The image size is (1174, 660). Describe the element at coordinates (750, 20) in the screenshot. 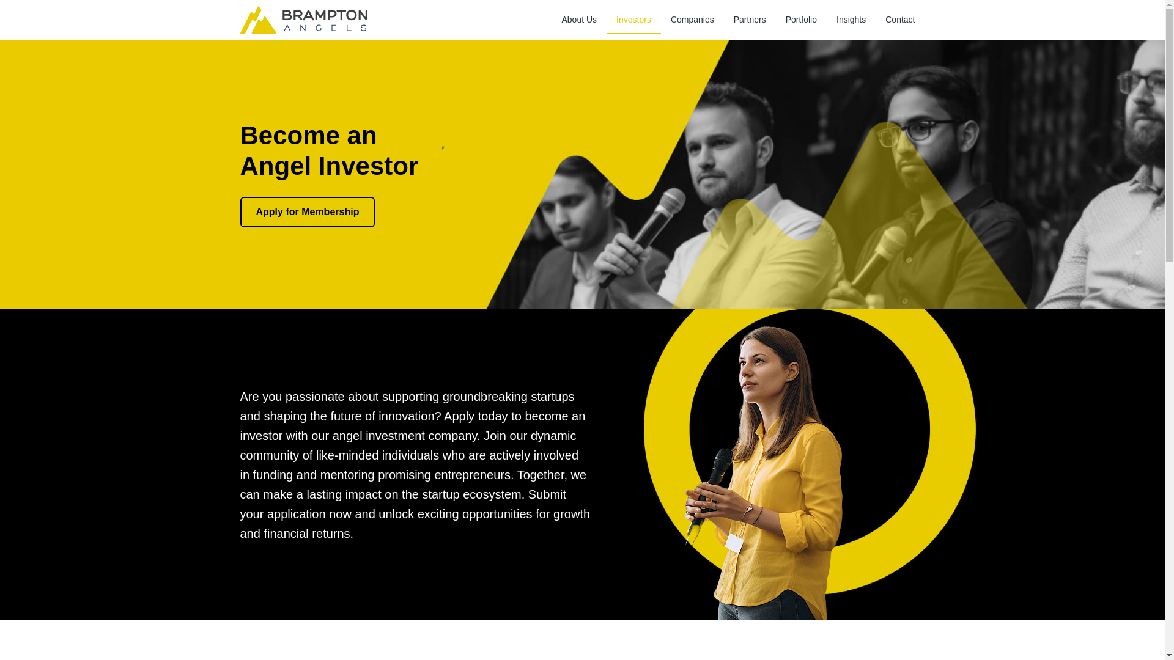

I see `Partners` at that location.